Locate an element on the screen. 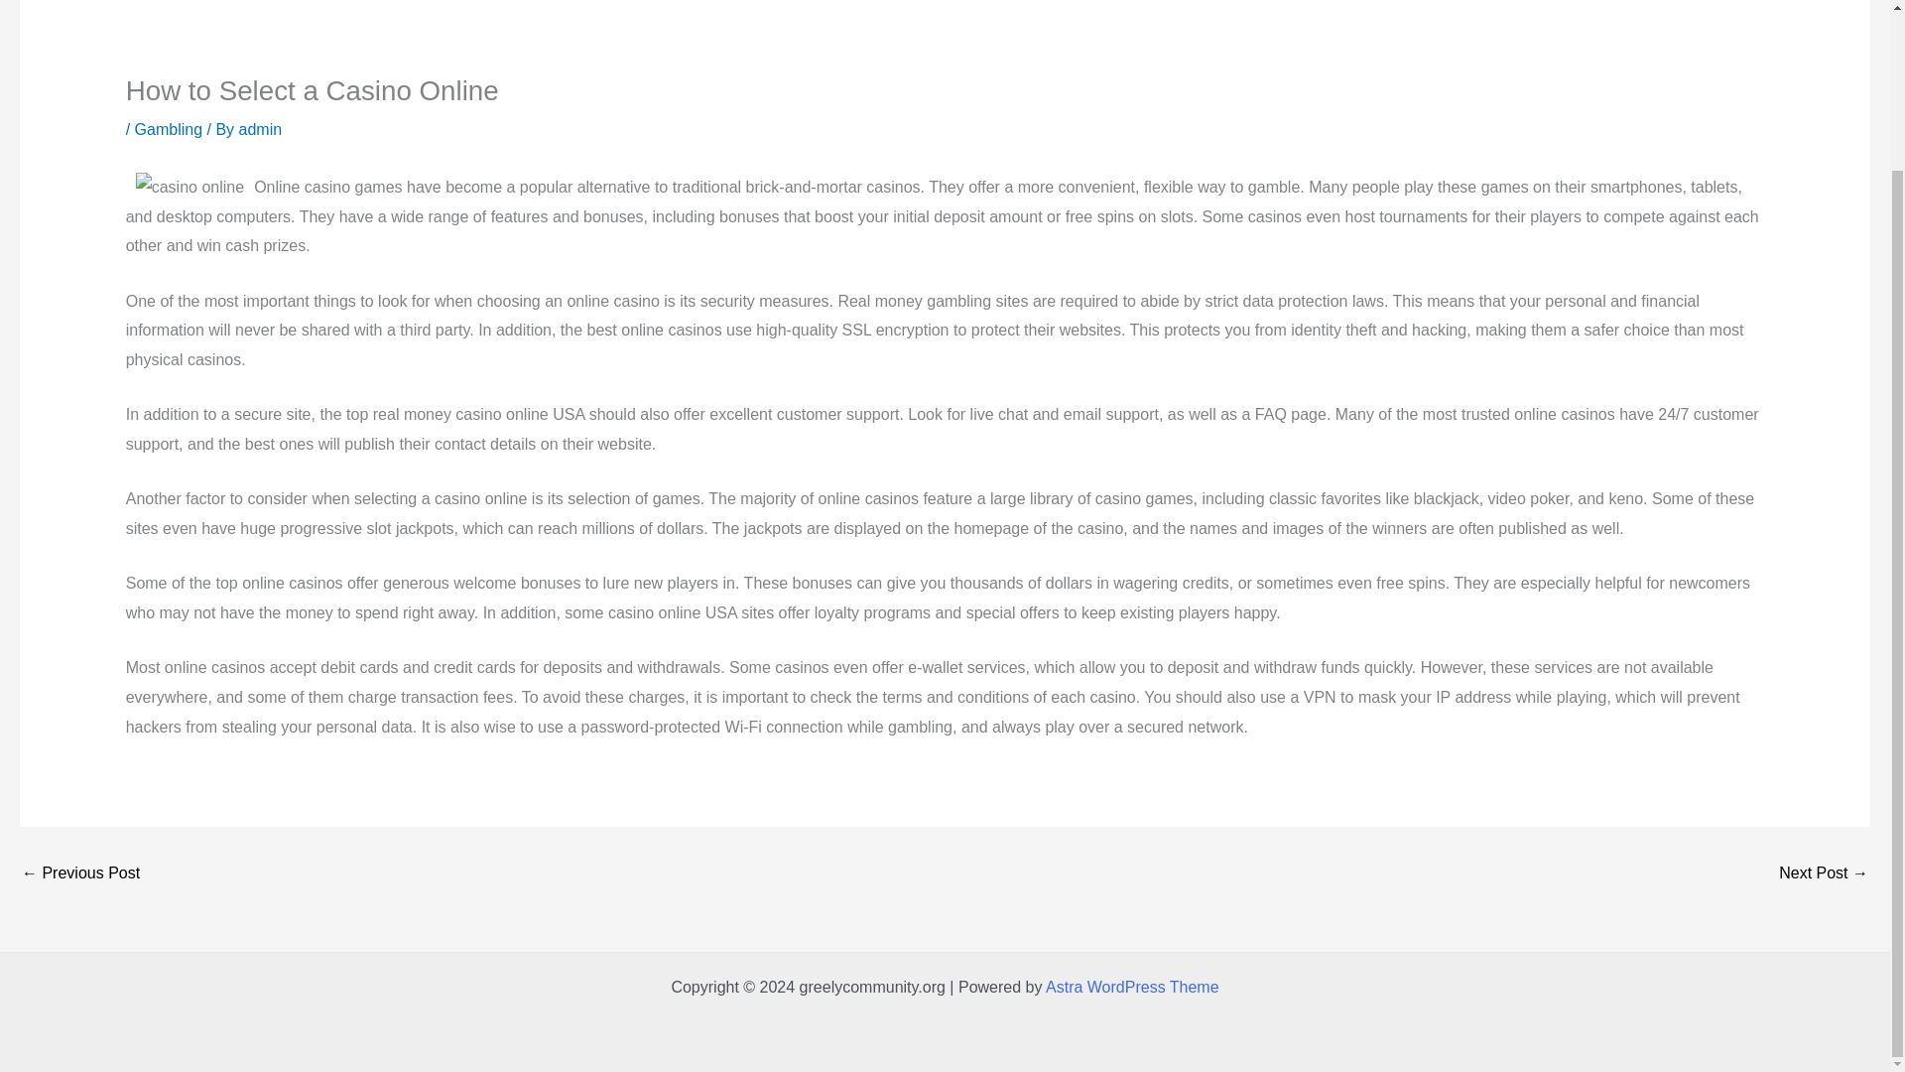 The image size is (1905, 1072). How to Choose a Sportsbook is located at coordinates (1824, 872).